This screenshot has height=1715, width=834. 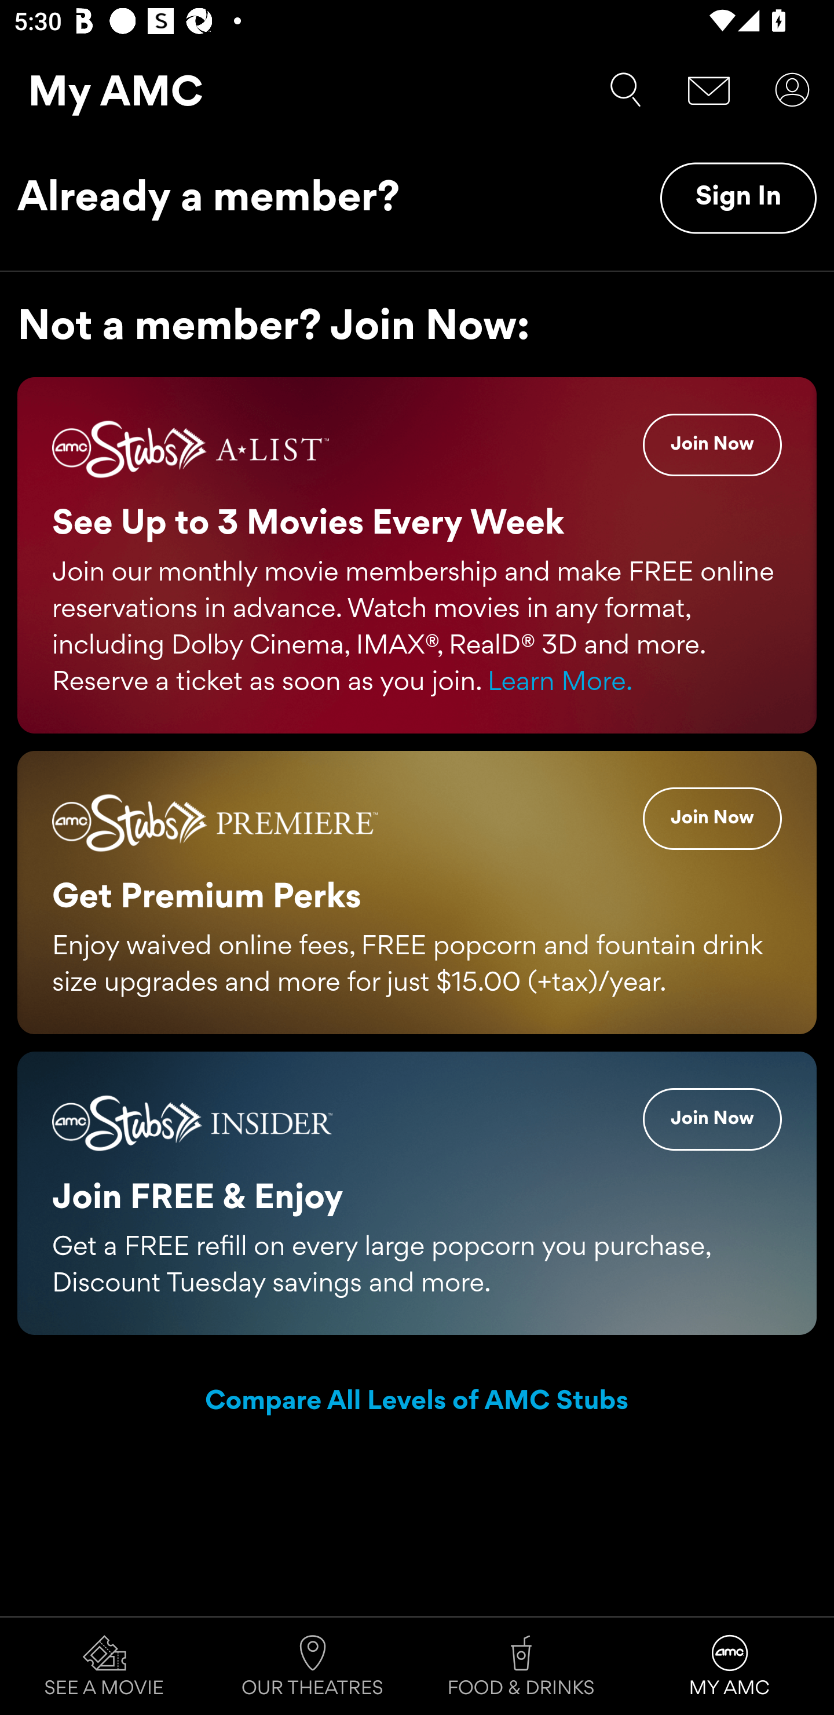 What do you see at coordinates (738, 198) in the screenshot?
I see `Sign In` at bounding box center [738, 198].